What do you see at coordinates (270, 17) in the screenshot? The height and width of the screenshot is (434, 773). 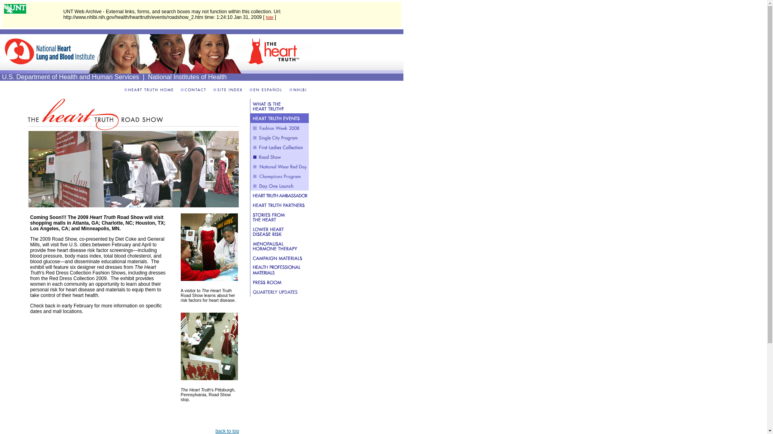 I see `hide` at bounding box center [270, 17].